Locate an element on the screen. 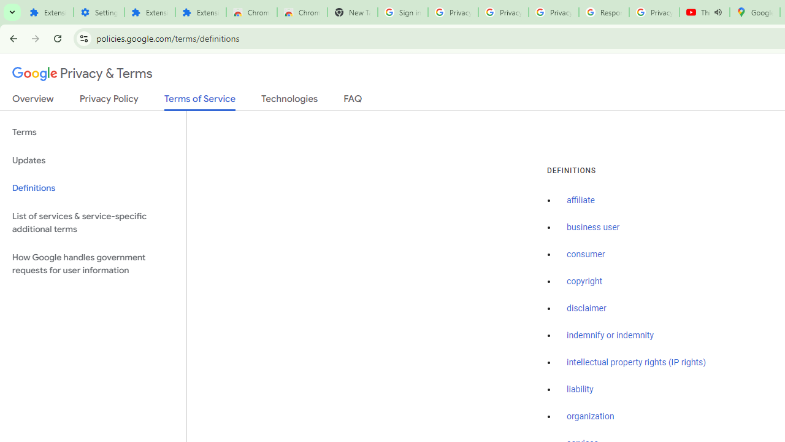  affiliate is located at coordinates (581, 201).